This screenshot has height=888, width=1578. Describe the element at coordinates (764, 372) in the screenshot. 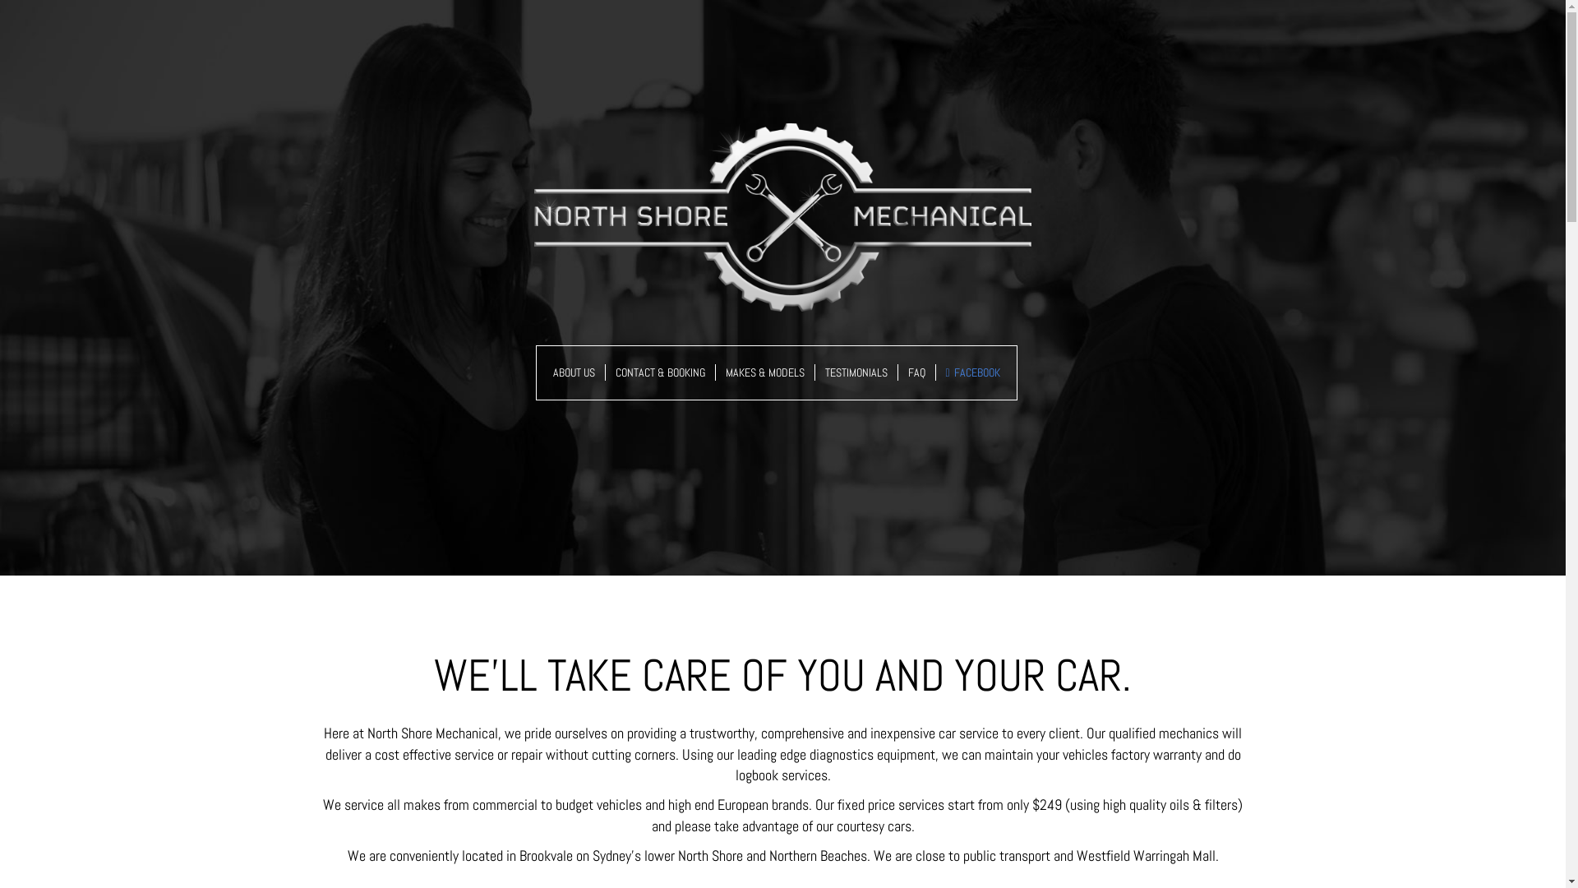

I see `MAKES & MODELS` at that location.